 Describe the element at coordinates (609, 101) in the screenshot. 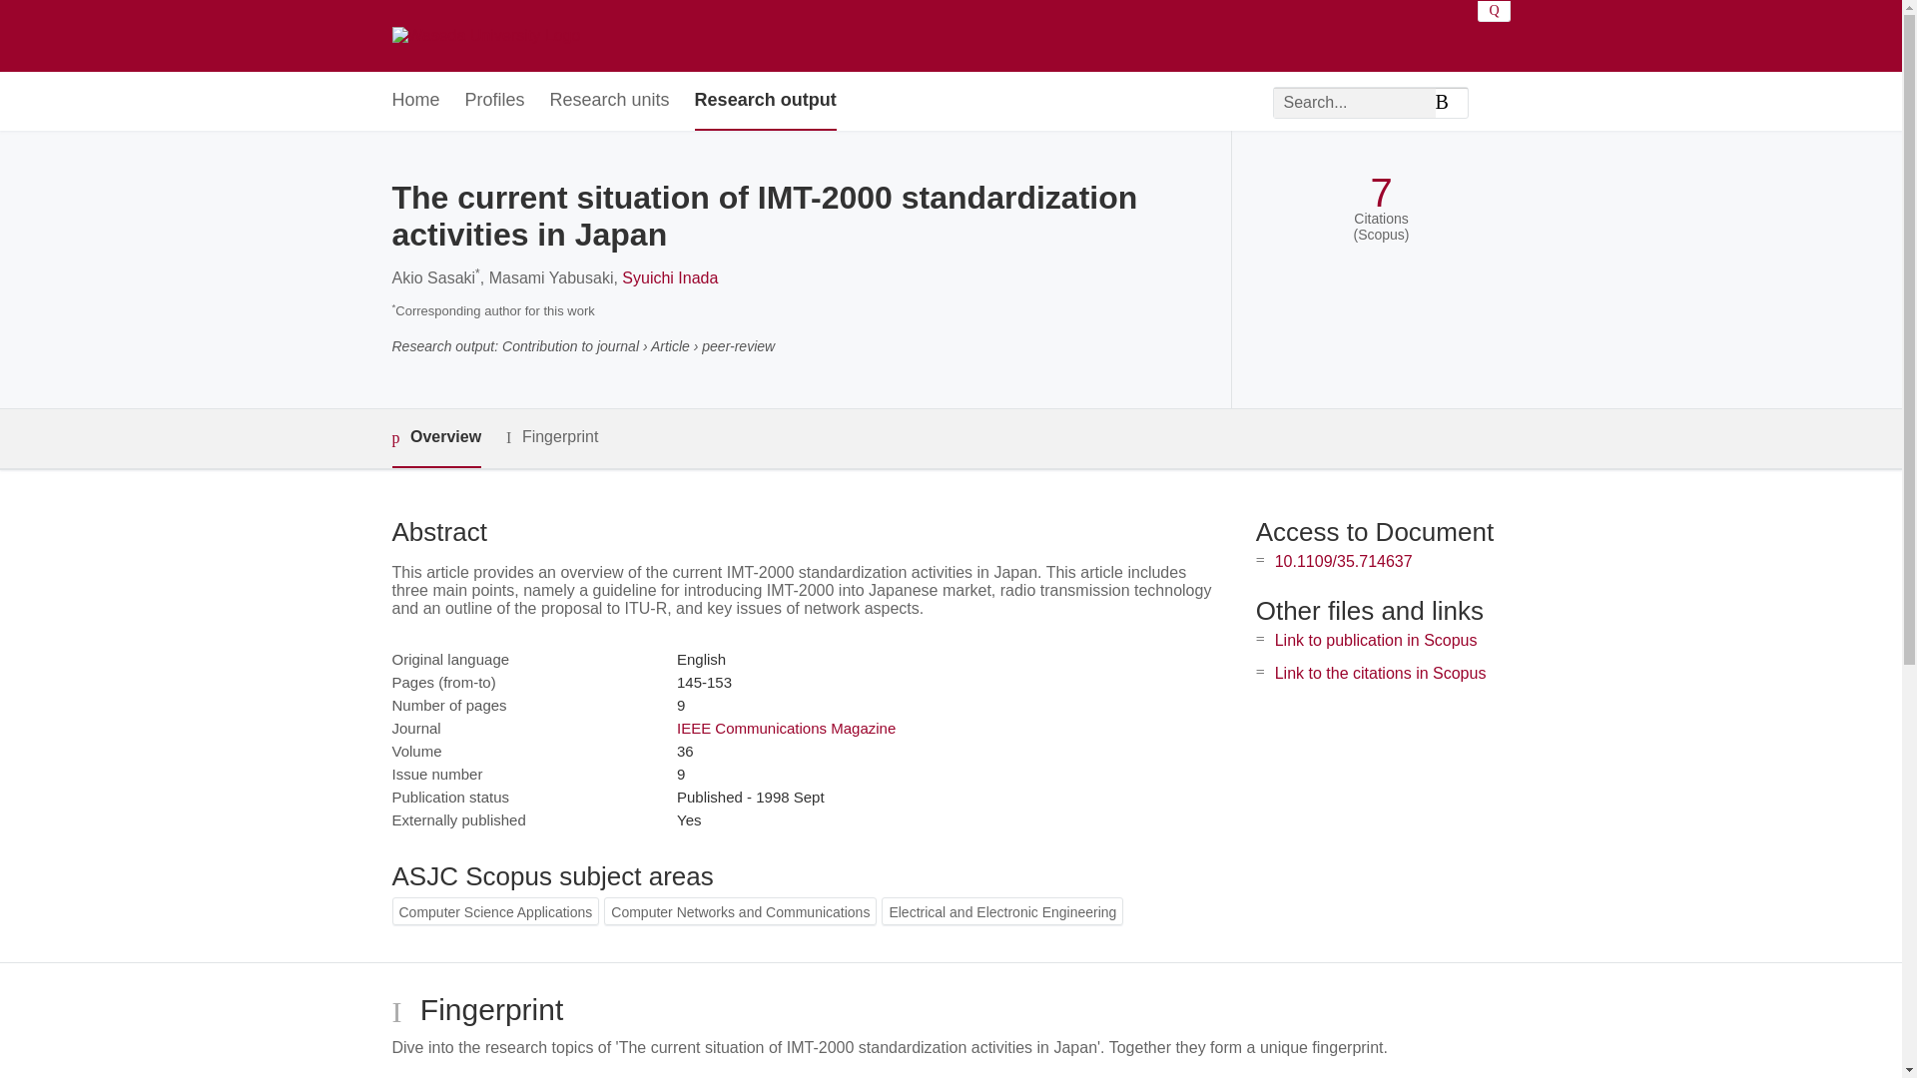

I see `Research units` at that location.